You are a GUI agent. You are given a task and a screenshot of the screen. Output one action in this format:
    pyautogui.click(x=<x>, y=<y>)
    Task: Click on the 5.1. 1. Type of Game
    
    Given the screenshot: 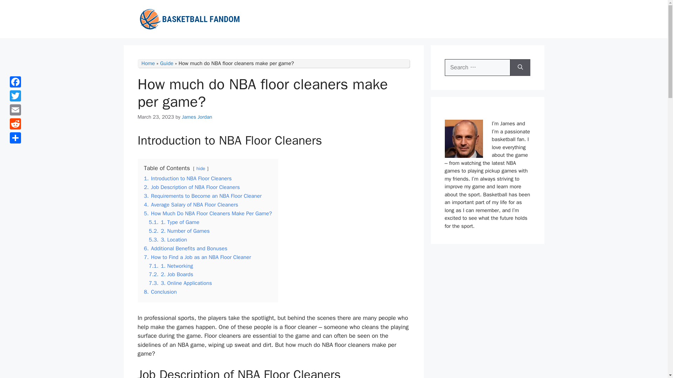 What is the action you would take?
    pyautogui.click(x=174, y=222)
    